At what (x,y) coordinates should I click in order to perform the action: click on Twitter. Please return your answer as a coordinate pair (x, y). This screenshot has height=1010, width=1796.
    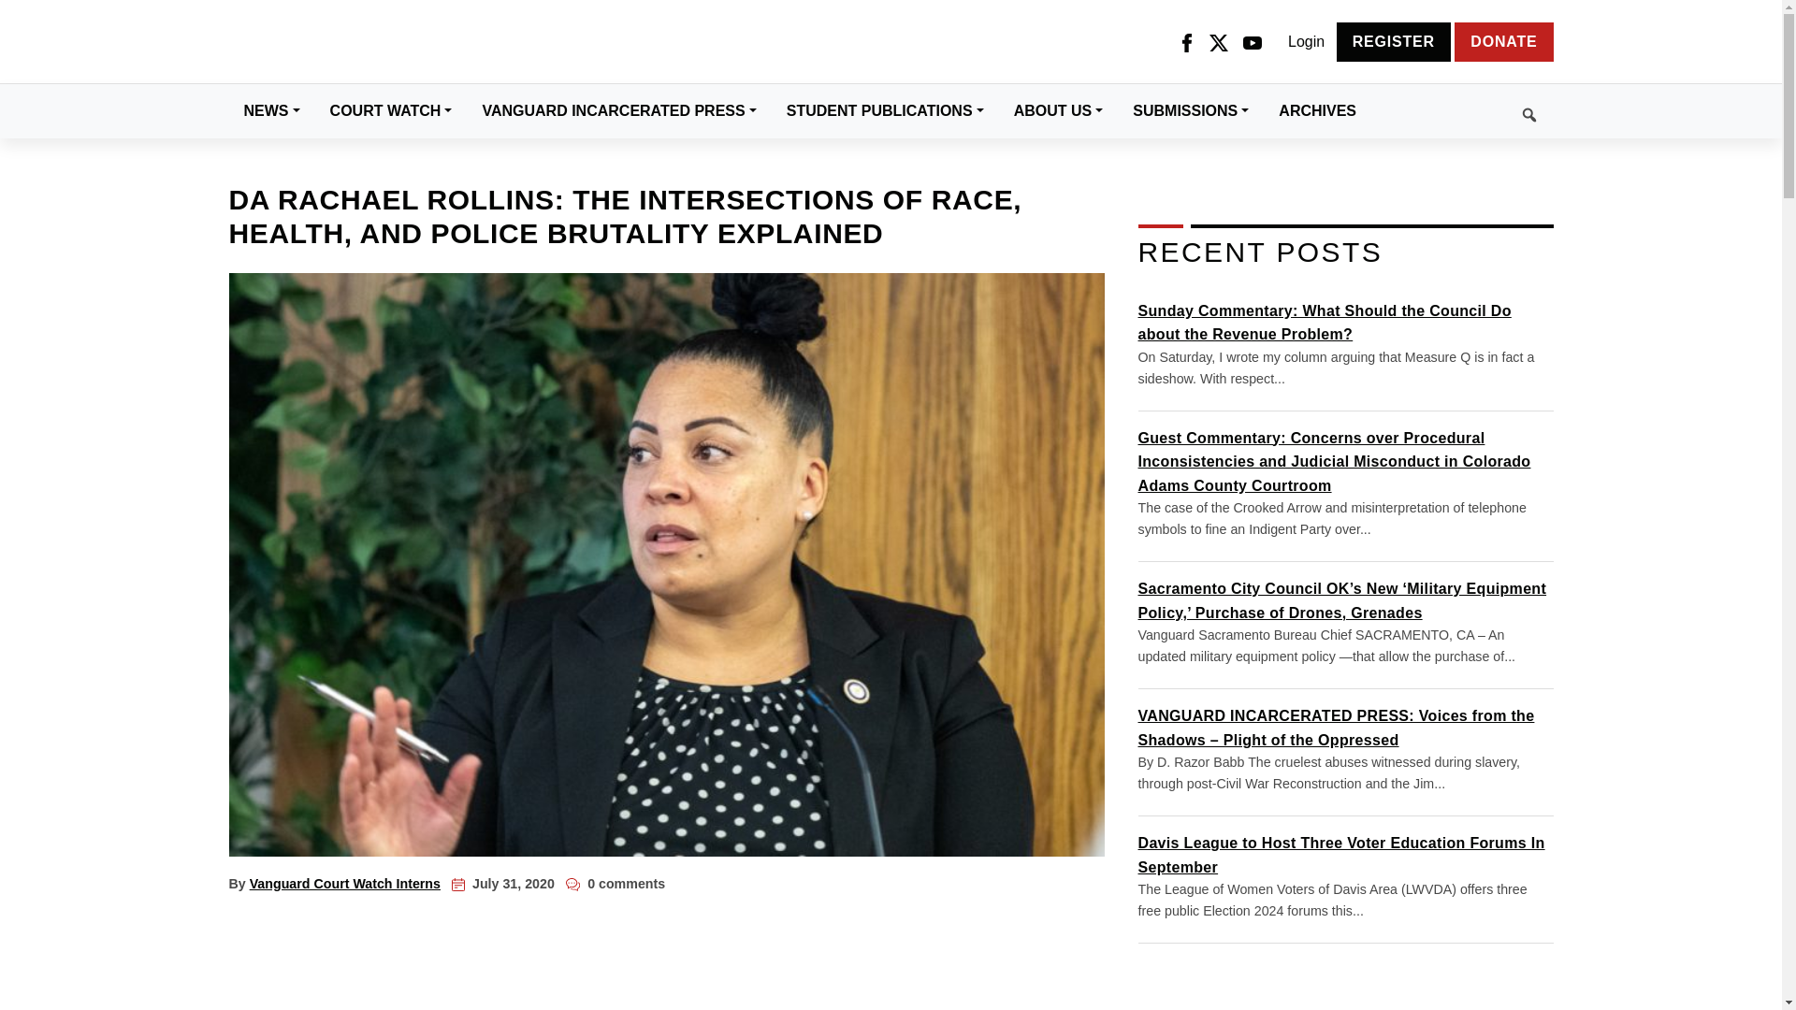
    Looking at the image, I should click on (1218, 42).